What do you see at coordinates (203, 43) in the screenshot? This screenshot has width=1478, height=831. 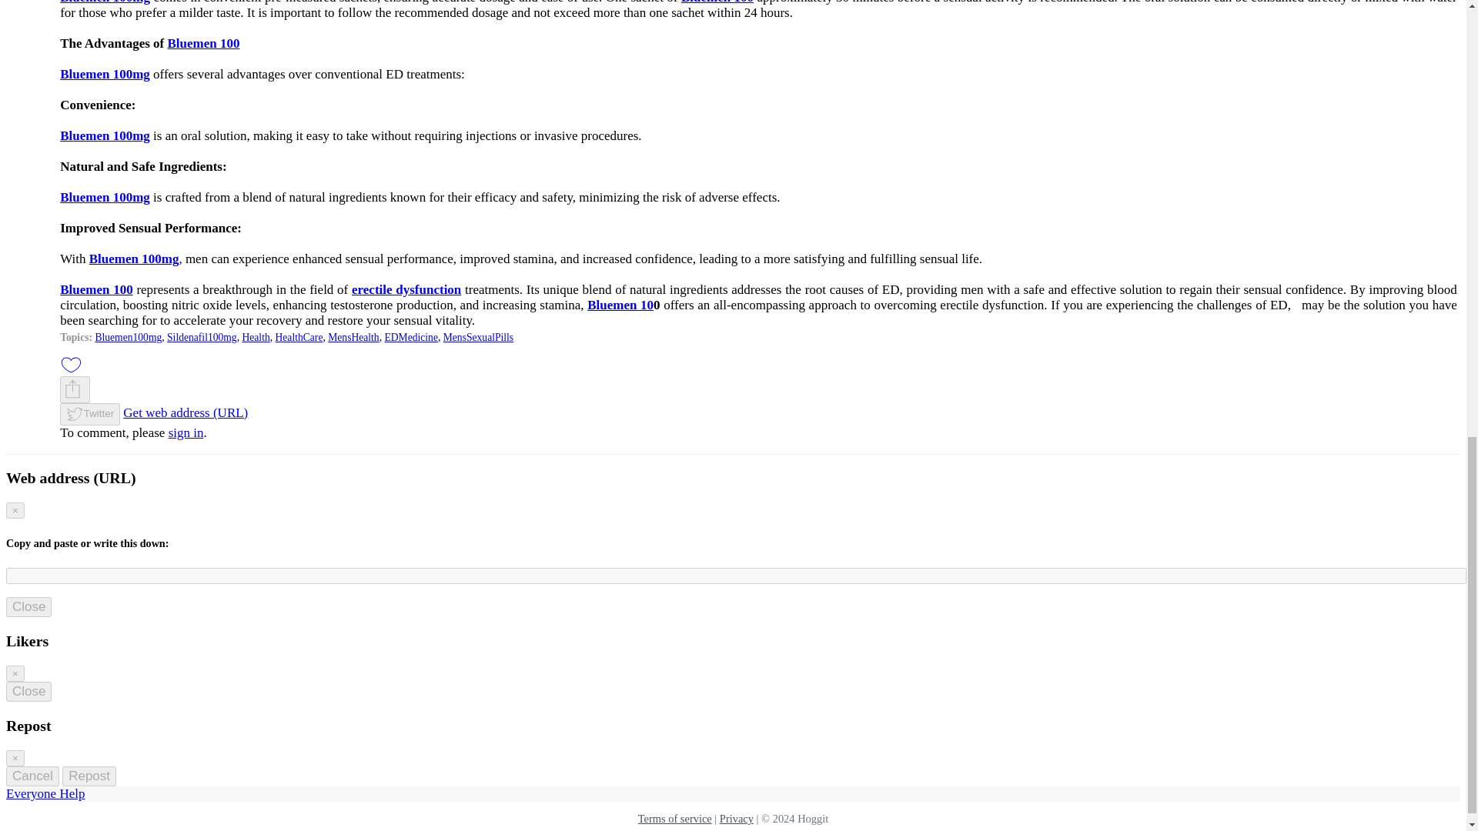 I see `Bluemen 100` at bounding box center [203, 43].